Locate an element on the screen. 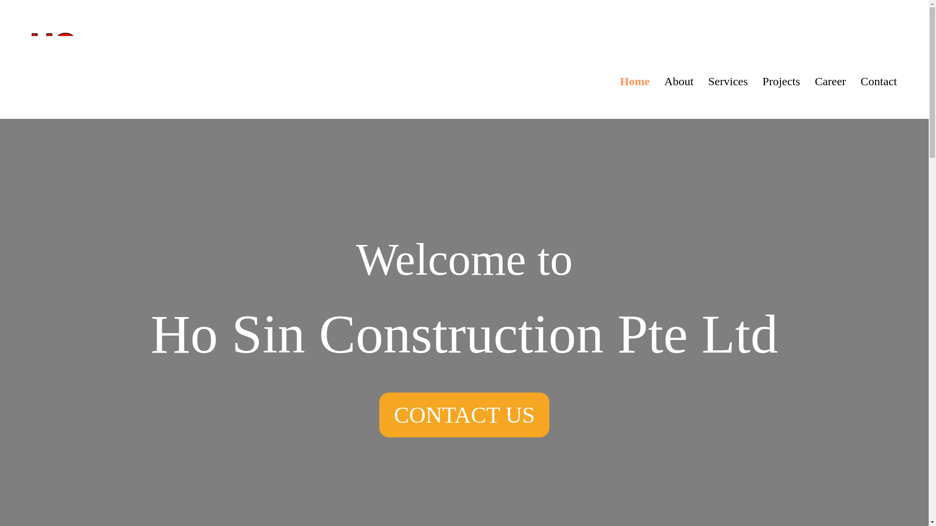 The image size is (936, 526). CONTACT US is located at coordinates (464, 414).